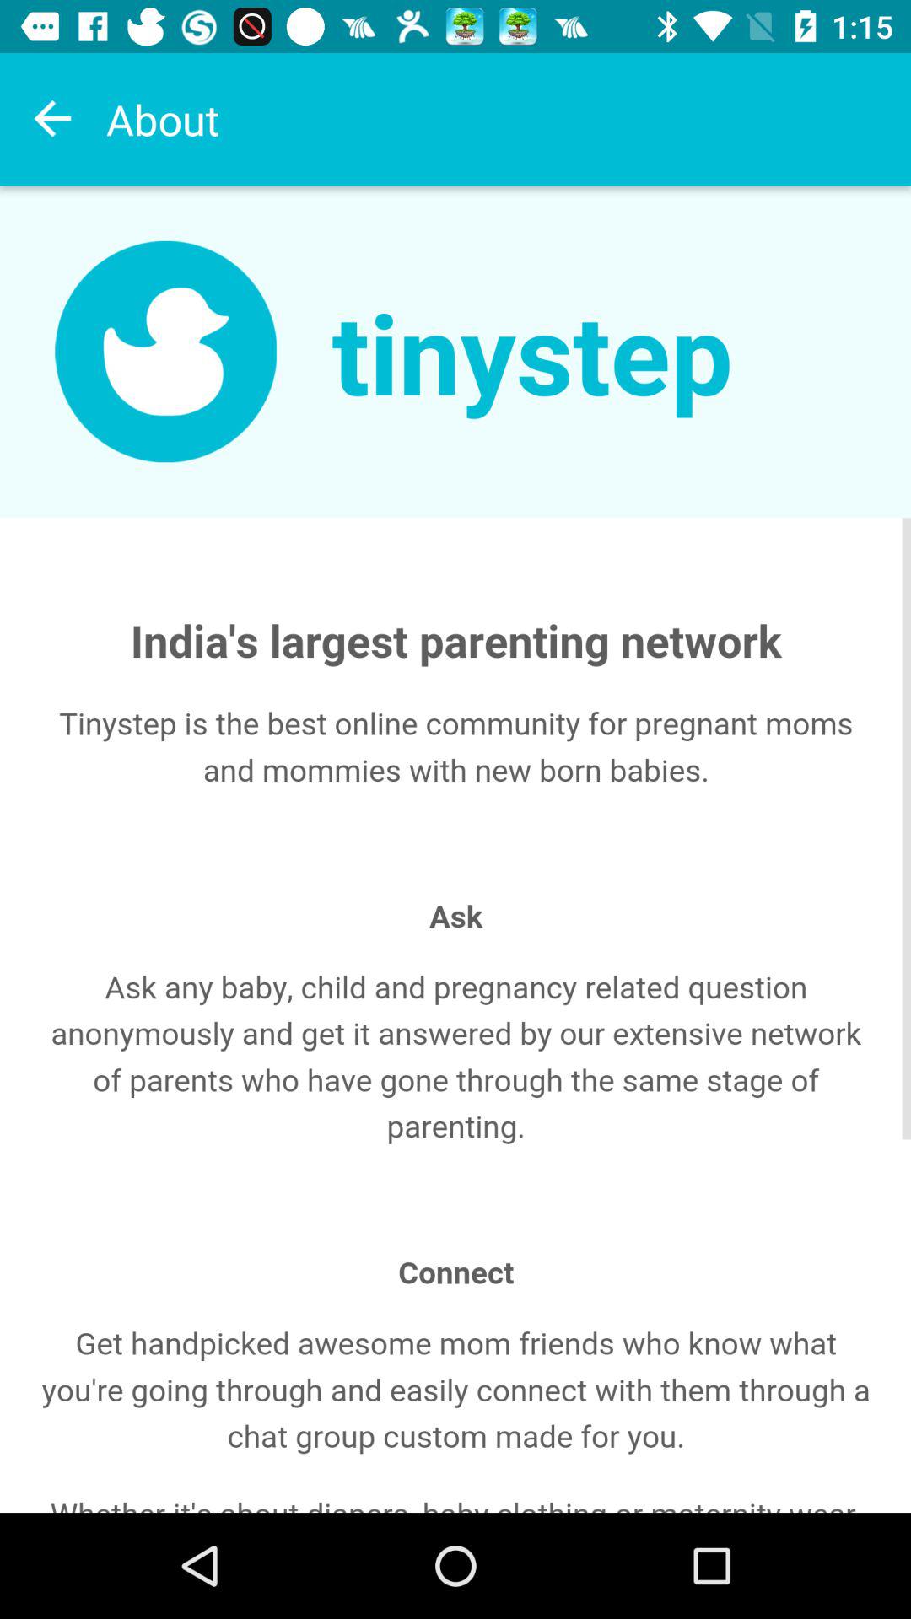 This screenshot has width=911, height=1619. Describe the element at coordinates (53, 119) in the screenshot. I see `go back` at that location.